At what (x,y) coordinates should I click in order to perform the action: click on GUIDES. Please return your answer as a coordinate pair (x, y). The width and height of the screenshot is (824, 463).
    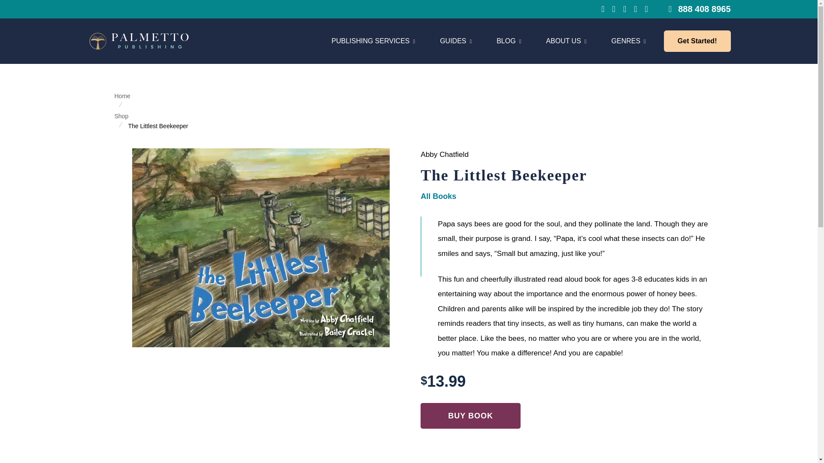
    Looking at the image, I should click on (456, 41).